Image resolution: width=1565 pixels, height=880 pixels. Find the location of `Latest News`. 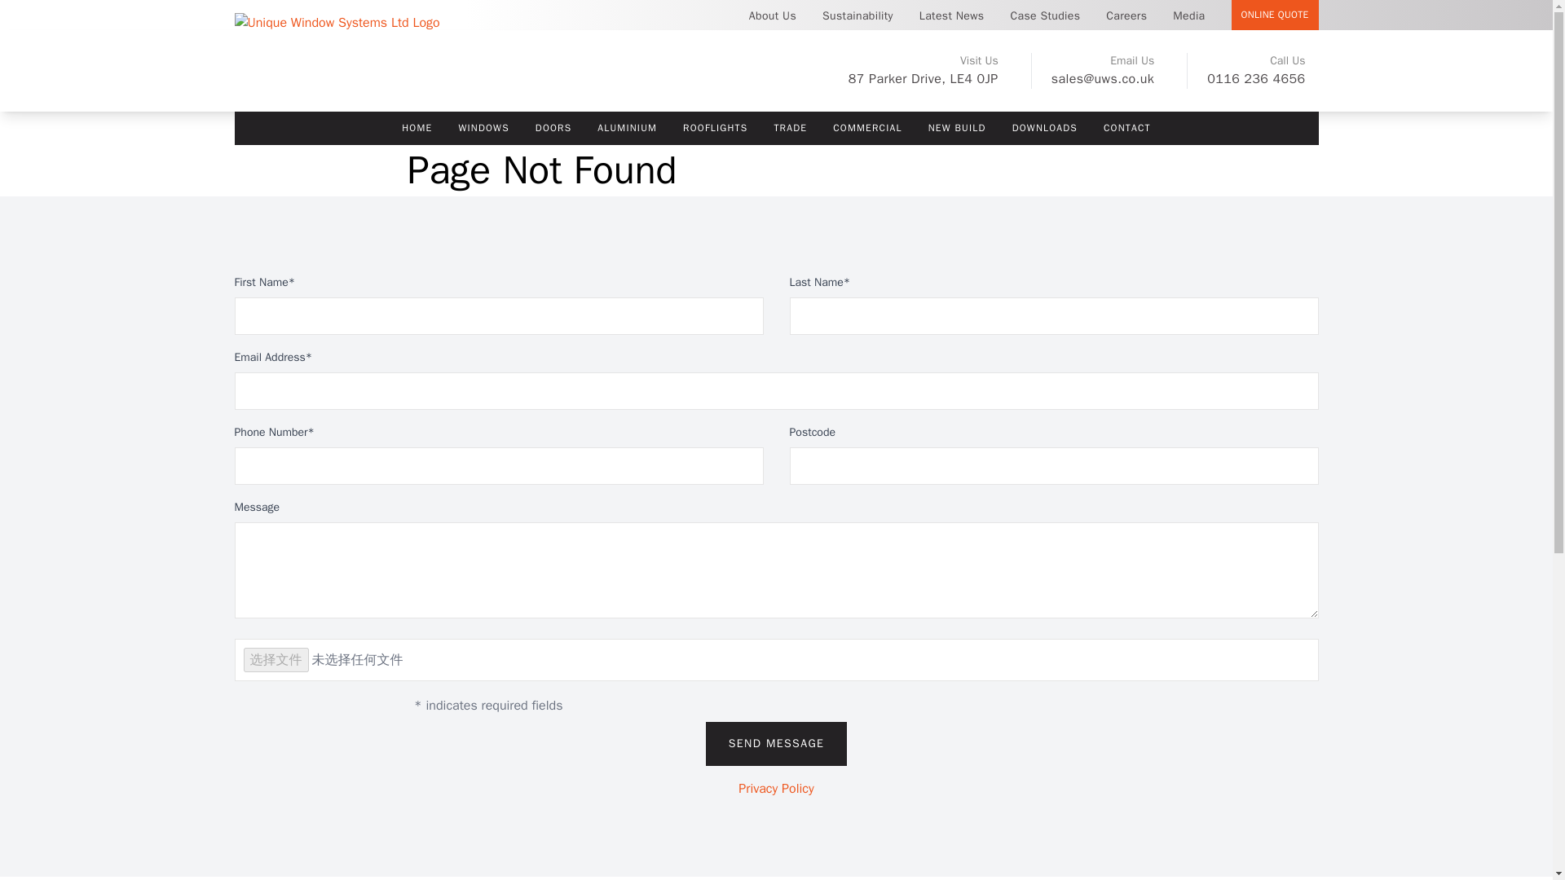

Latest News is located at coordinates (952, 24).